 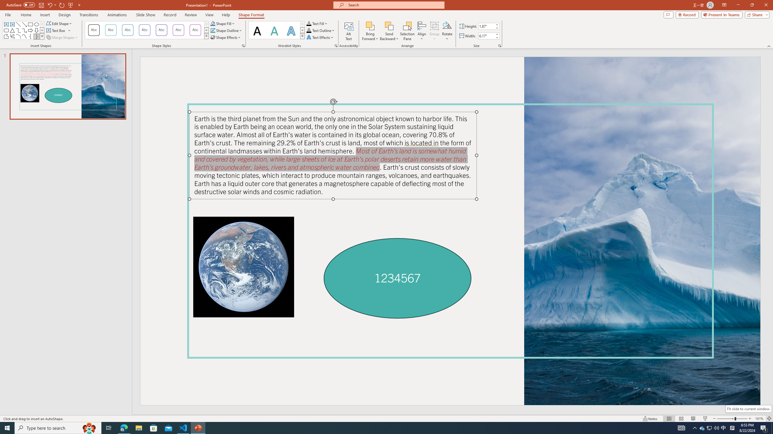 I want to click on Isosceles Triangle, so click(x=12, y=30).